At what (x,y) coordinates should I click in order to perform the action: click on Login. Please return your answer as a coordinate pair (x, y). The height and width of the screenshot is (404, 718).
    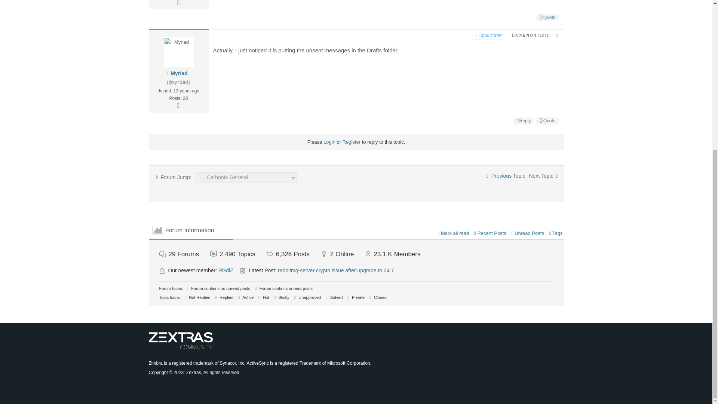
    Looking at the image, I should click on (329, 141).